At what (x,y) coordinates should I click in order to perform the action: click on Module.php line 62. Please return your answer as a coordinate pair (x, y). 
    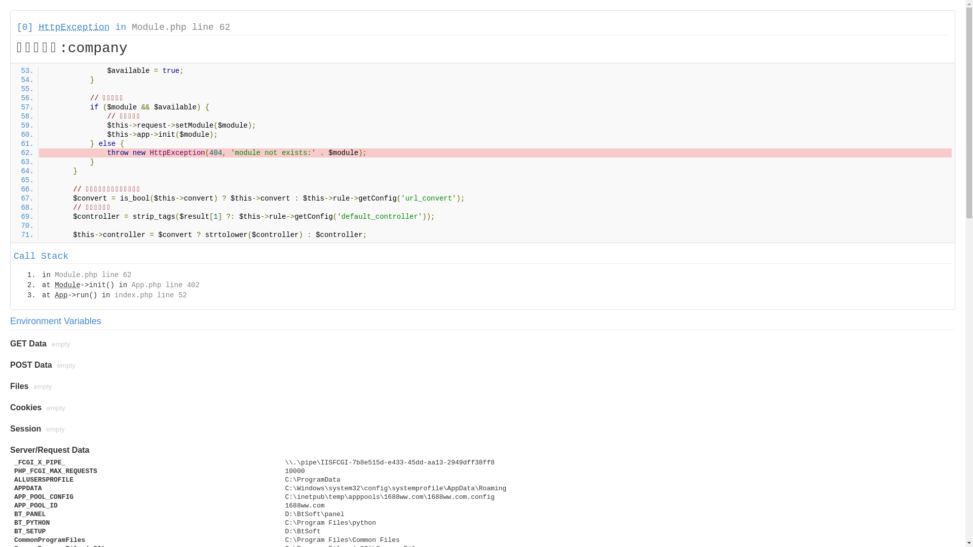
    Looking at the image, I should click on (181, 27).